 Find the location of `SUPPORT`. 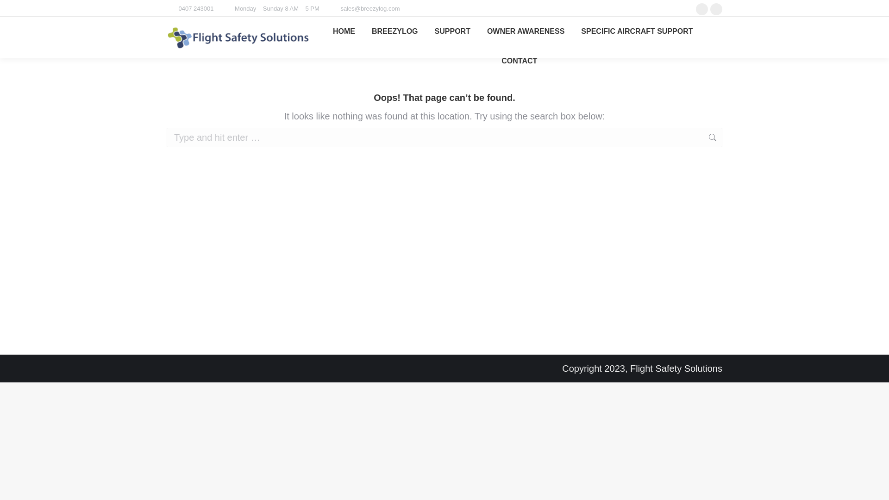

SUPPORT is located at coordinates (453, 31).